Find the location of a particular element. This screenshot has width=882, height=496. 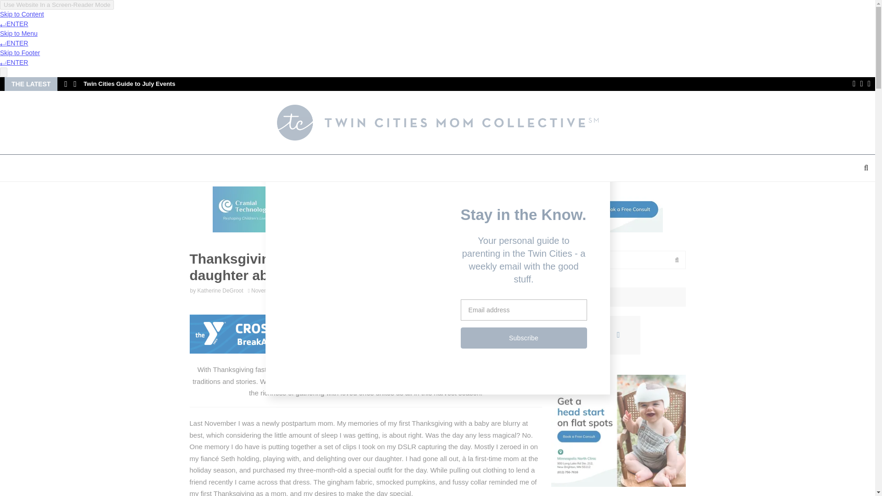

GUIDES is located at coordinates (457, 168).